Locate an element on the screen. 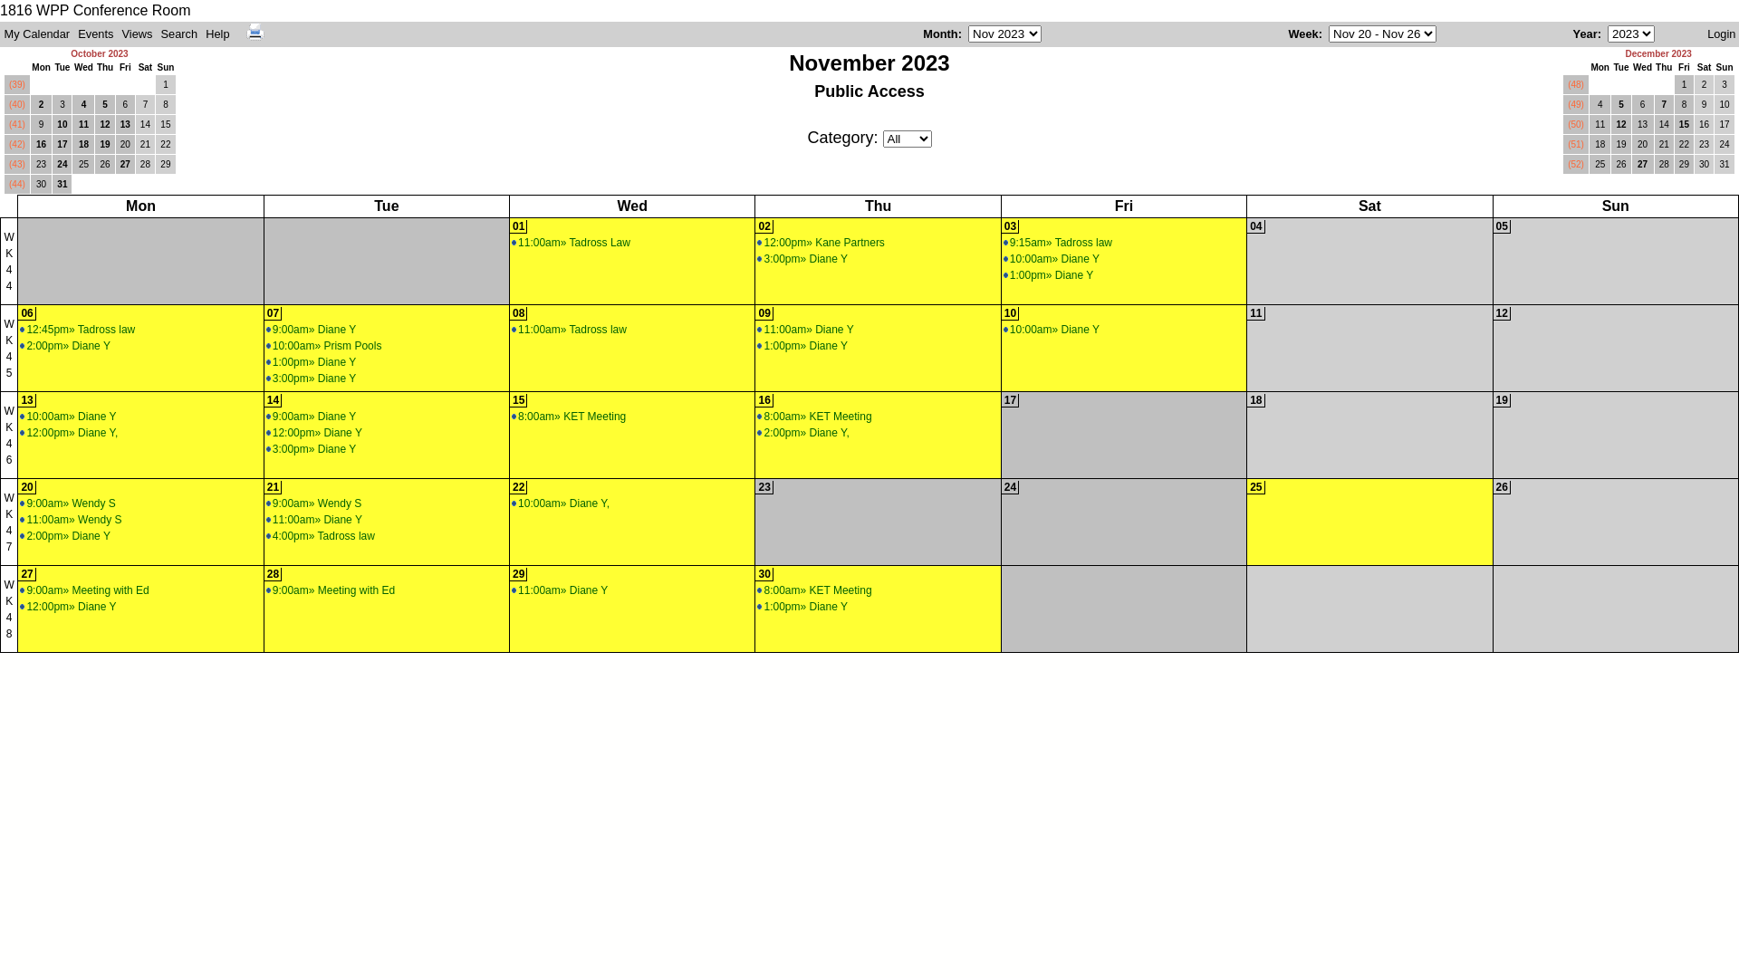 The height and width of the screenshot is (978, 1739). 22 is located at coordinates (166, 145).